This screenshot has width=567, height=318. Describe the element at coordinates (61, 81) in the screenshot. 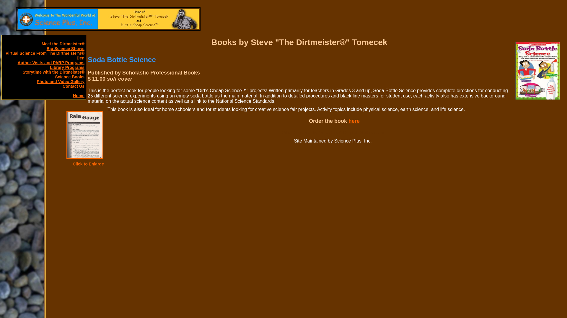

I see `Photo and Video Gallery` at that location.